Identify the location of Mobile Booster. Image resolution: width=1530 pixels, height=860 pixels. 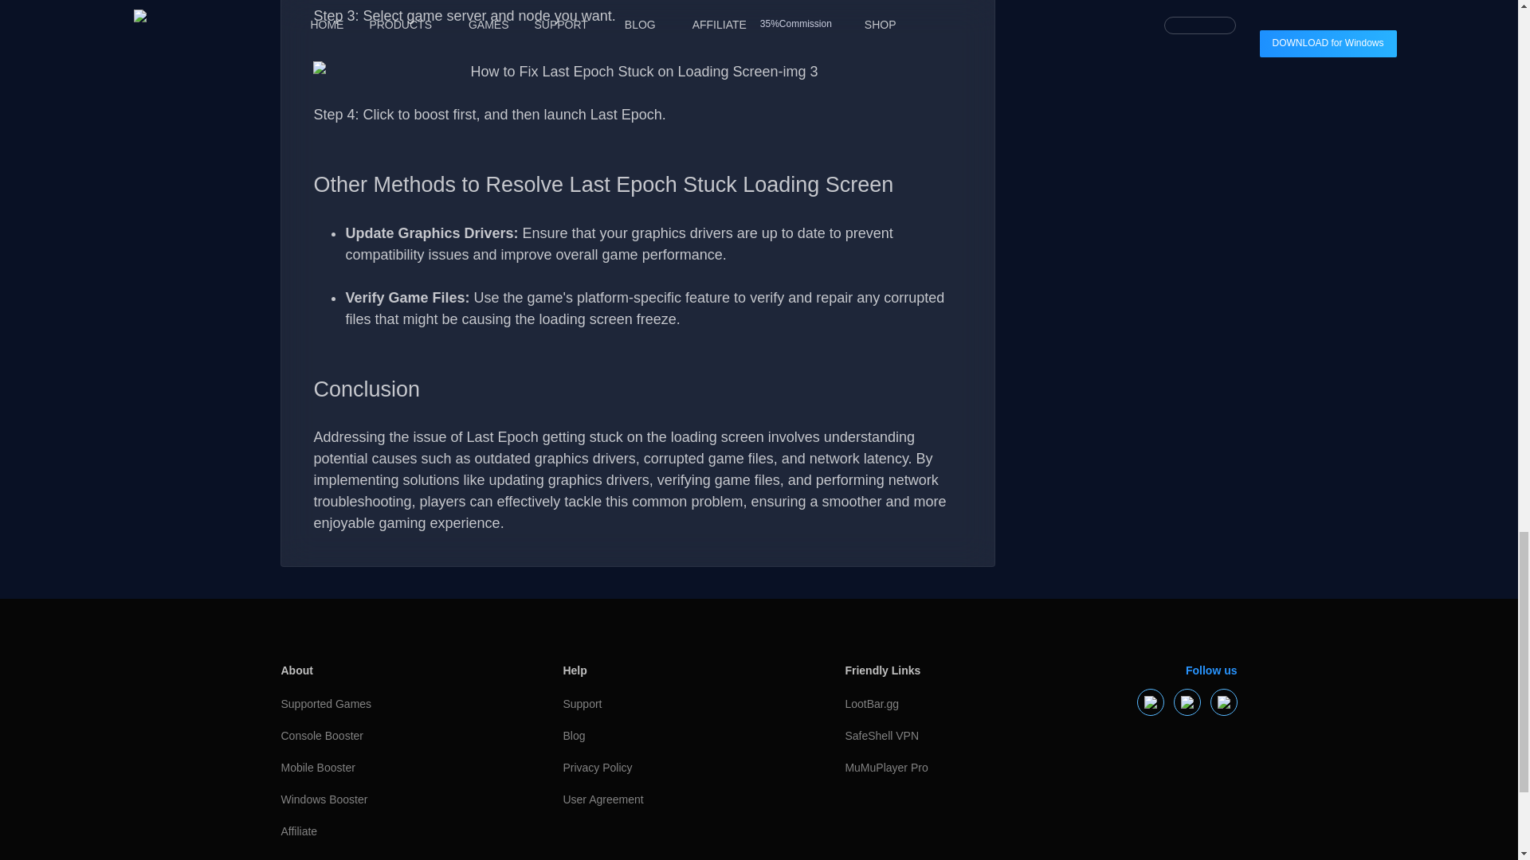
(392, 768).